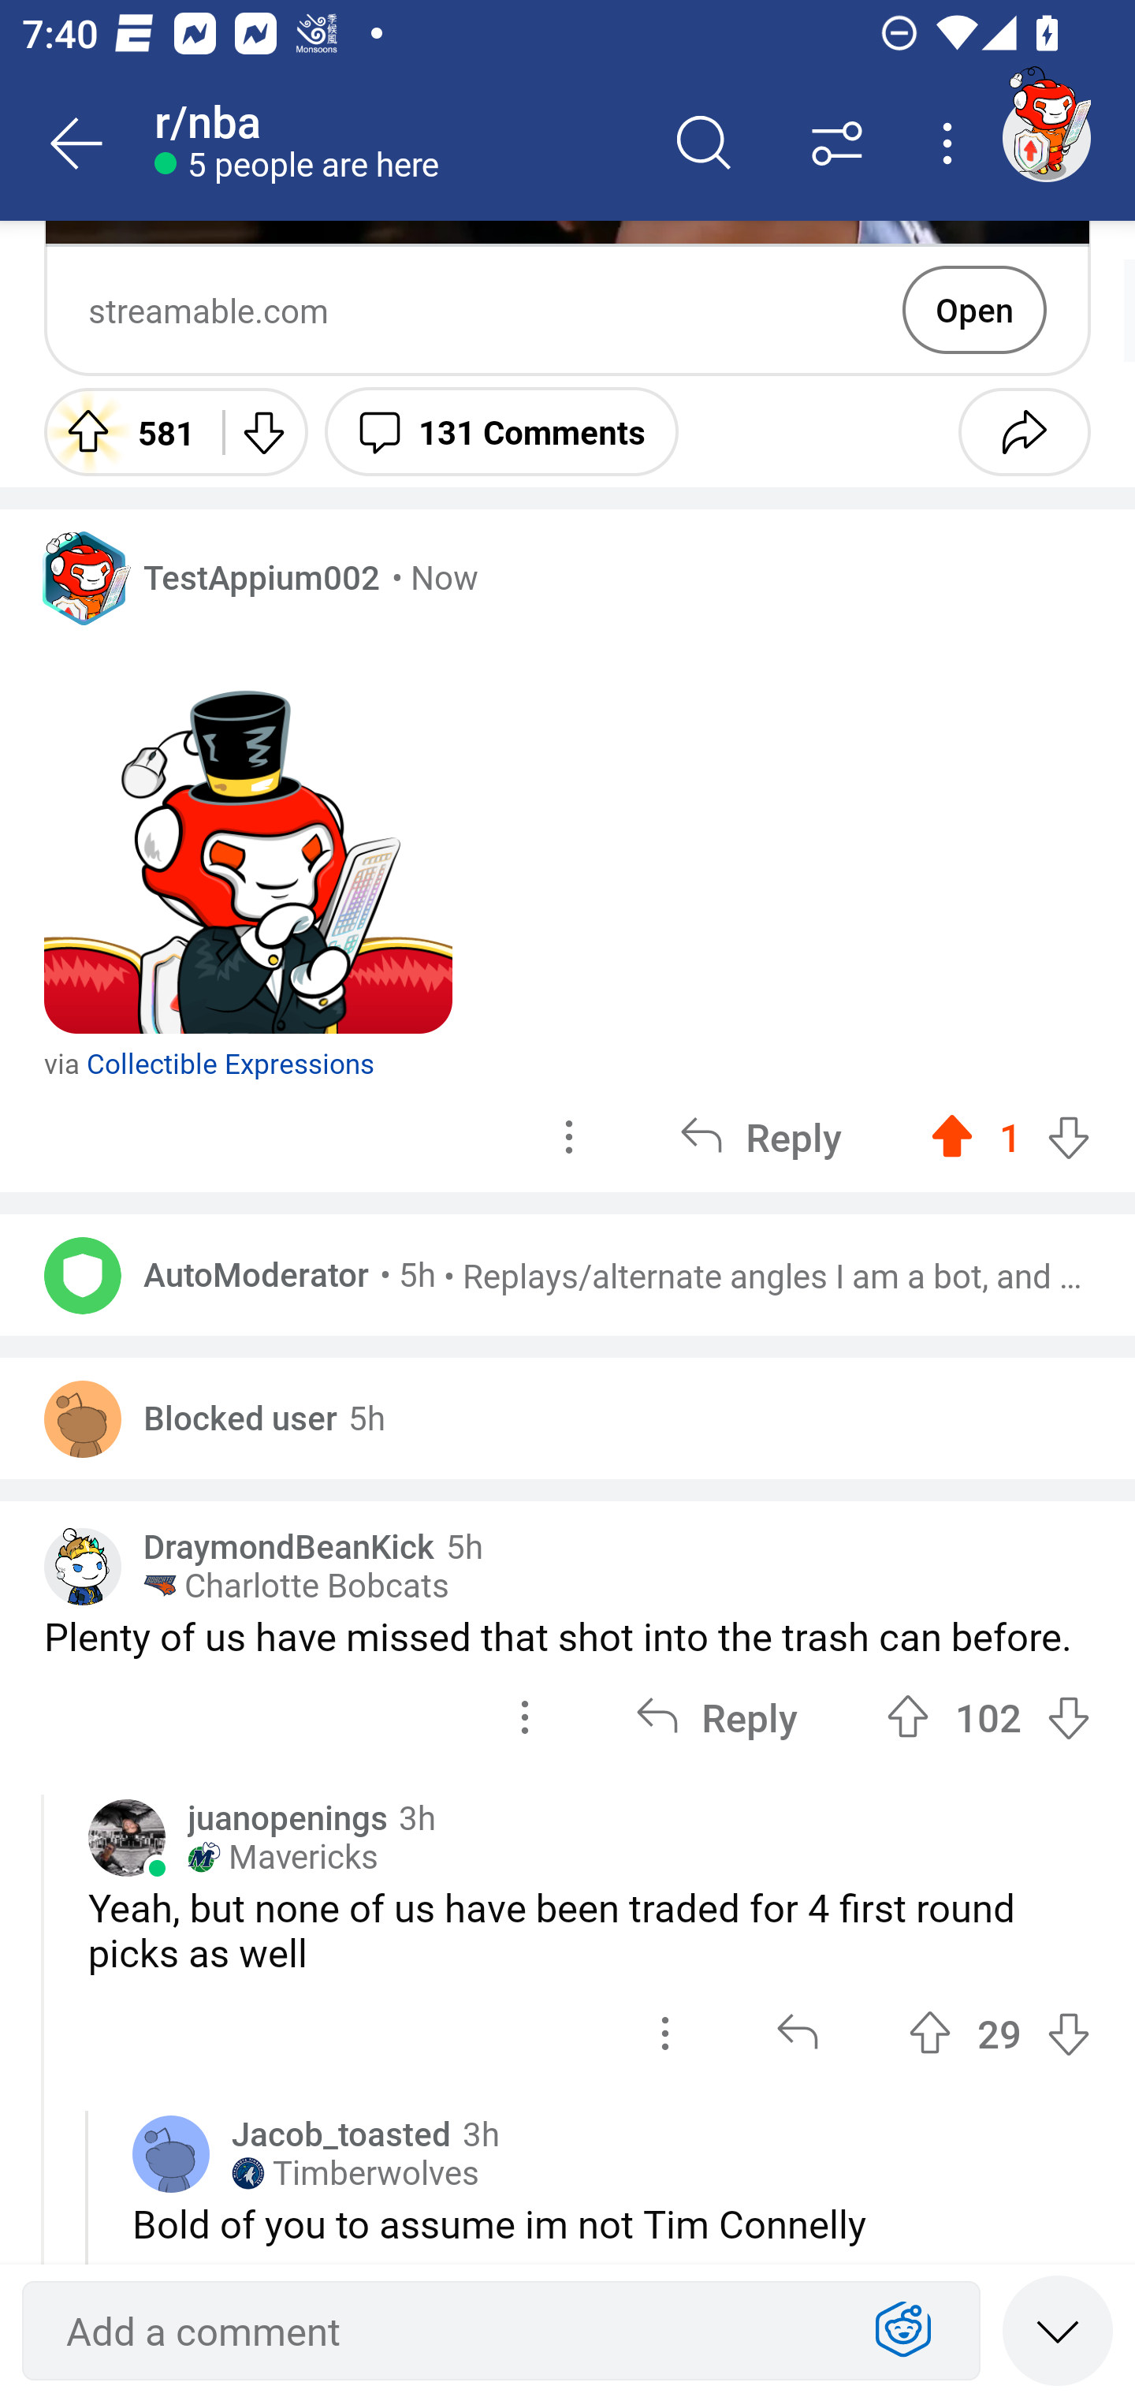 The image size is (1135, 2397). What do you see at coordinates (396, 144) in the screenshot?
I see `r/nba 5 people are here` at bounding box center [396, 144].